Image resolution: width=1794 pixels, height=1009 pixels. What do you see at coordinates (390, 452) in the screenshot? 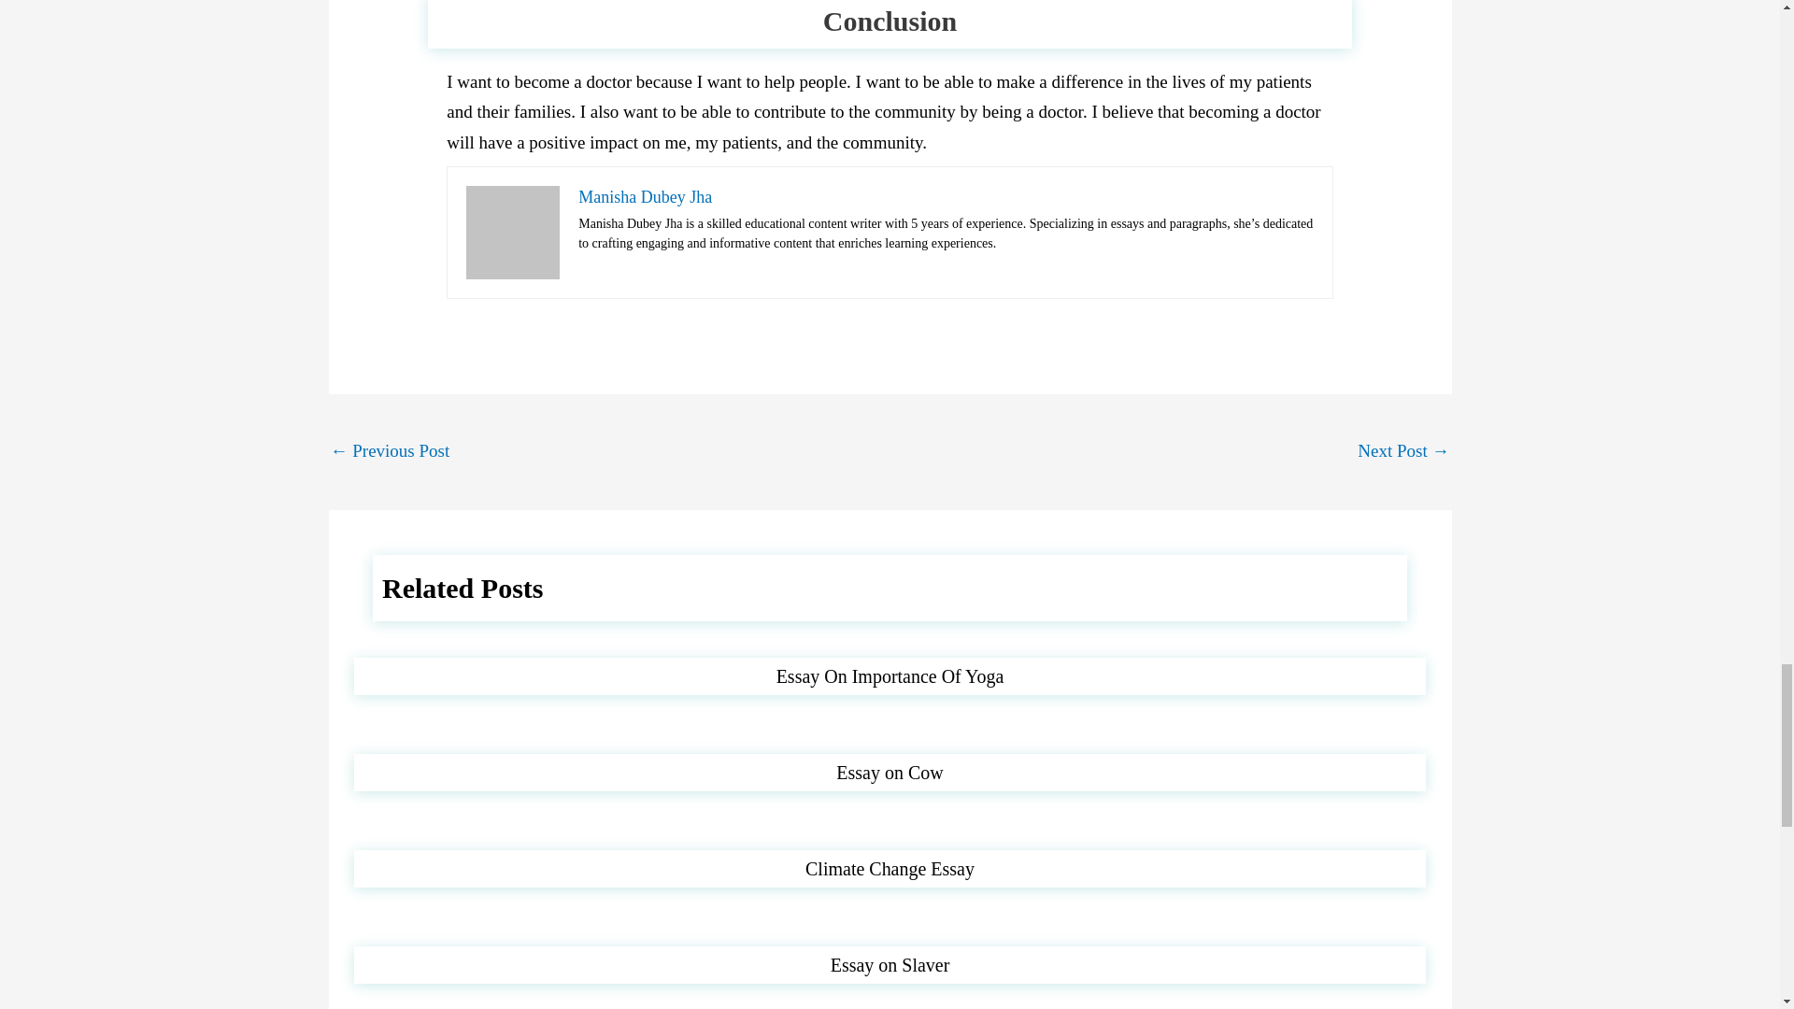
I see `Essay on My First Day Of School` at bounding box center [390, 452].